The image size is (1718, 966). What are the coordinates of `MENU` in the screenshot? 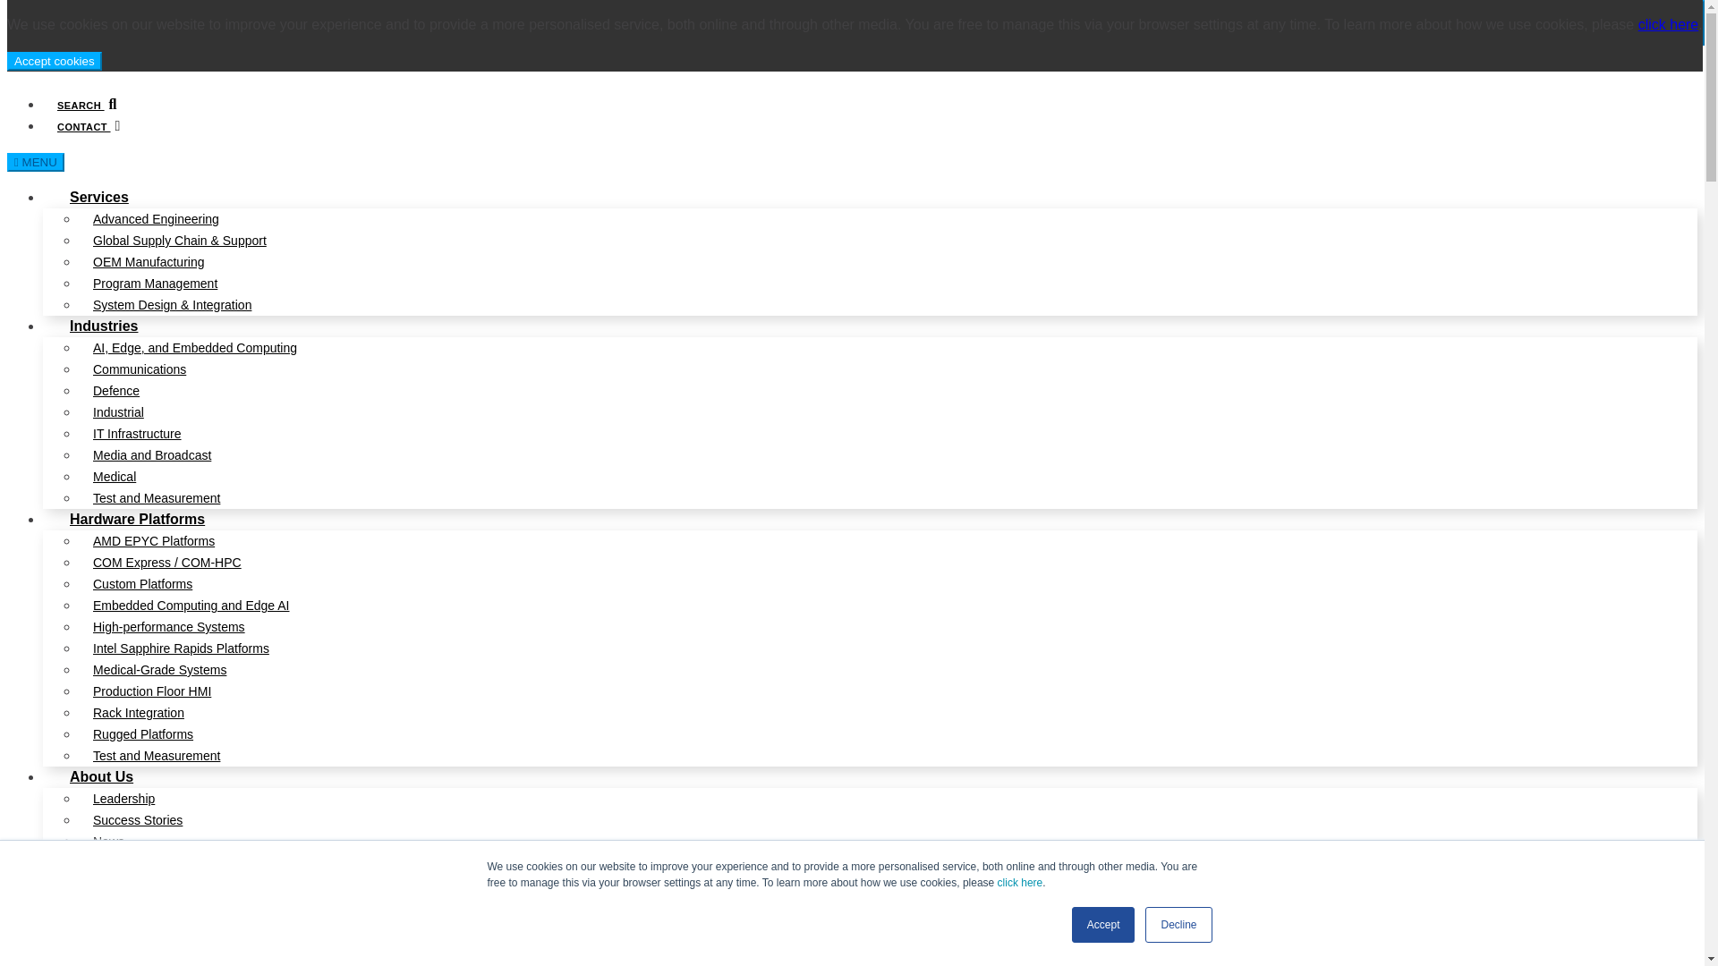 It's located at (36, 162).